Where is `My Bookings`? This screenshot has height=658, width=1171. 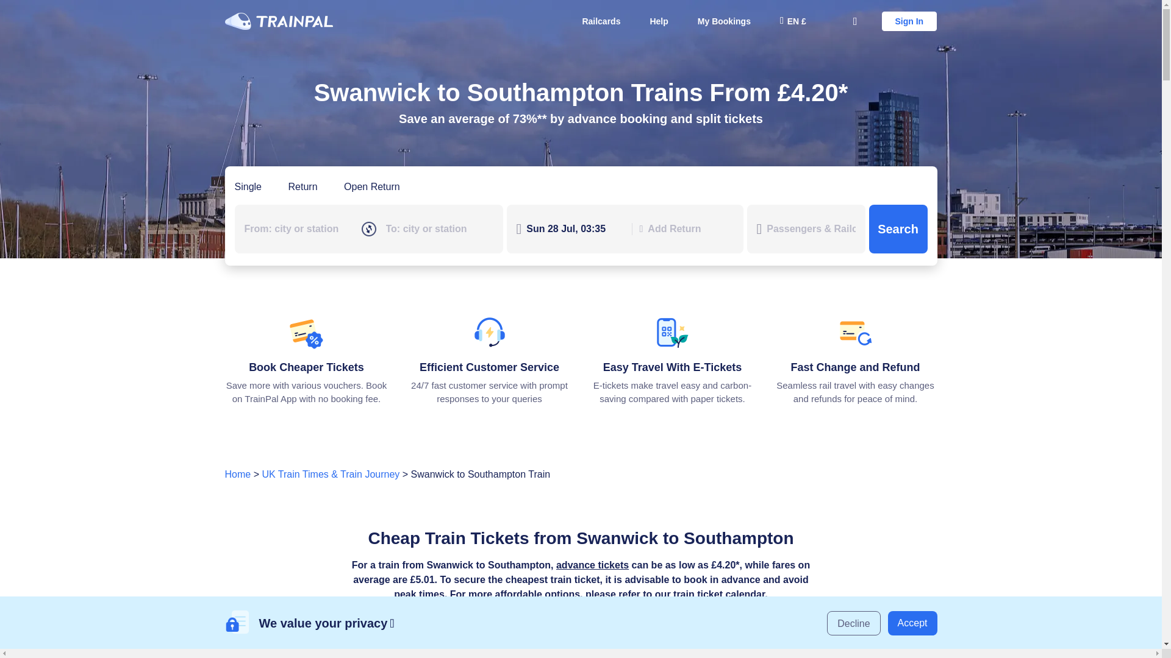
My Bookings is located at coordinates (724, 21).